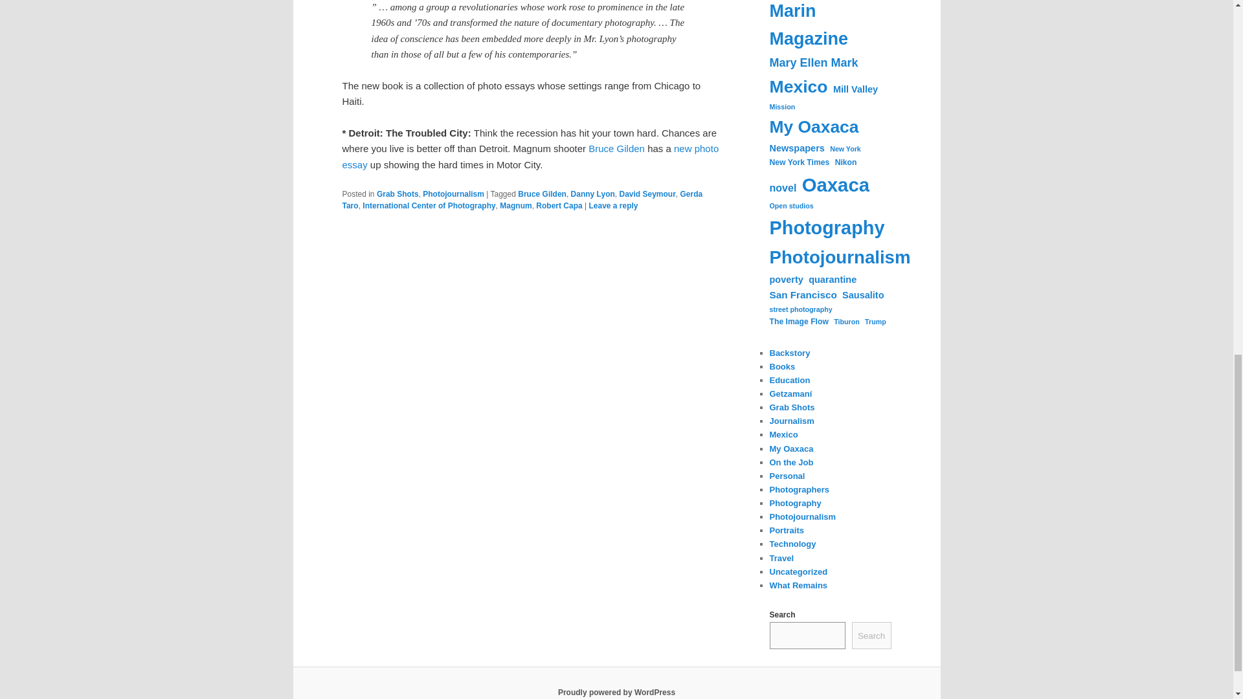 The width and height of the screenshot is (1243, 699). I want to click on David Seymour, so click(647, 194).